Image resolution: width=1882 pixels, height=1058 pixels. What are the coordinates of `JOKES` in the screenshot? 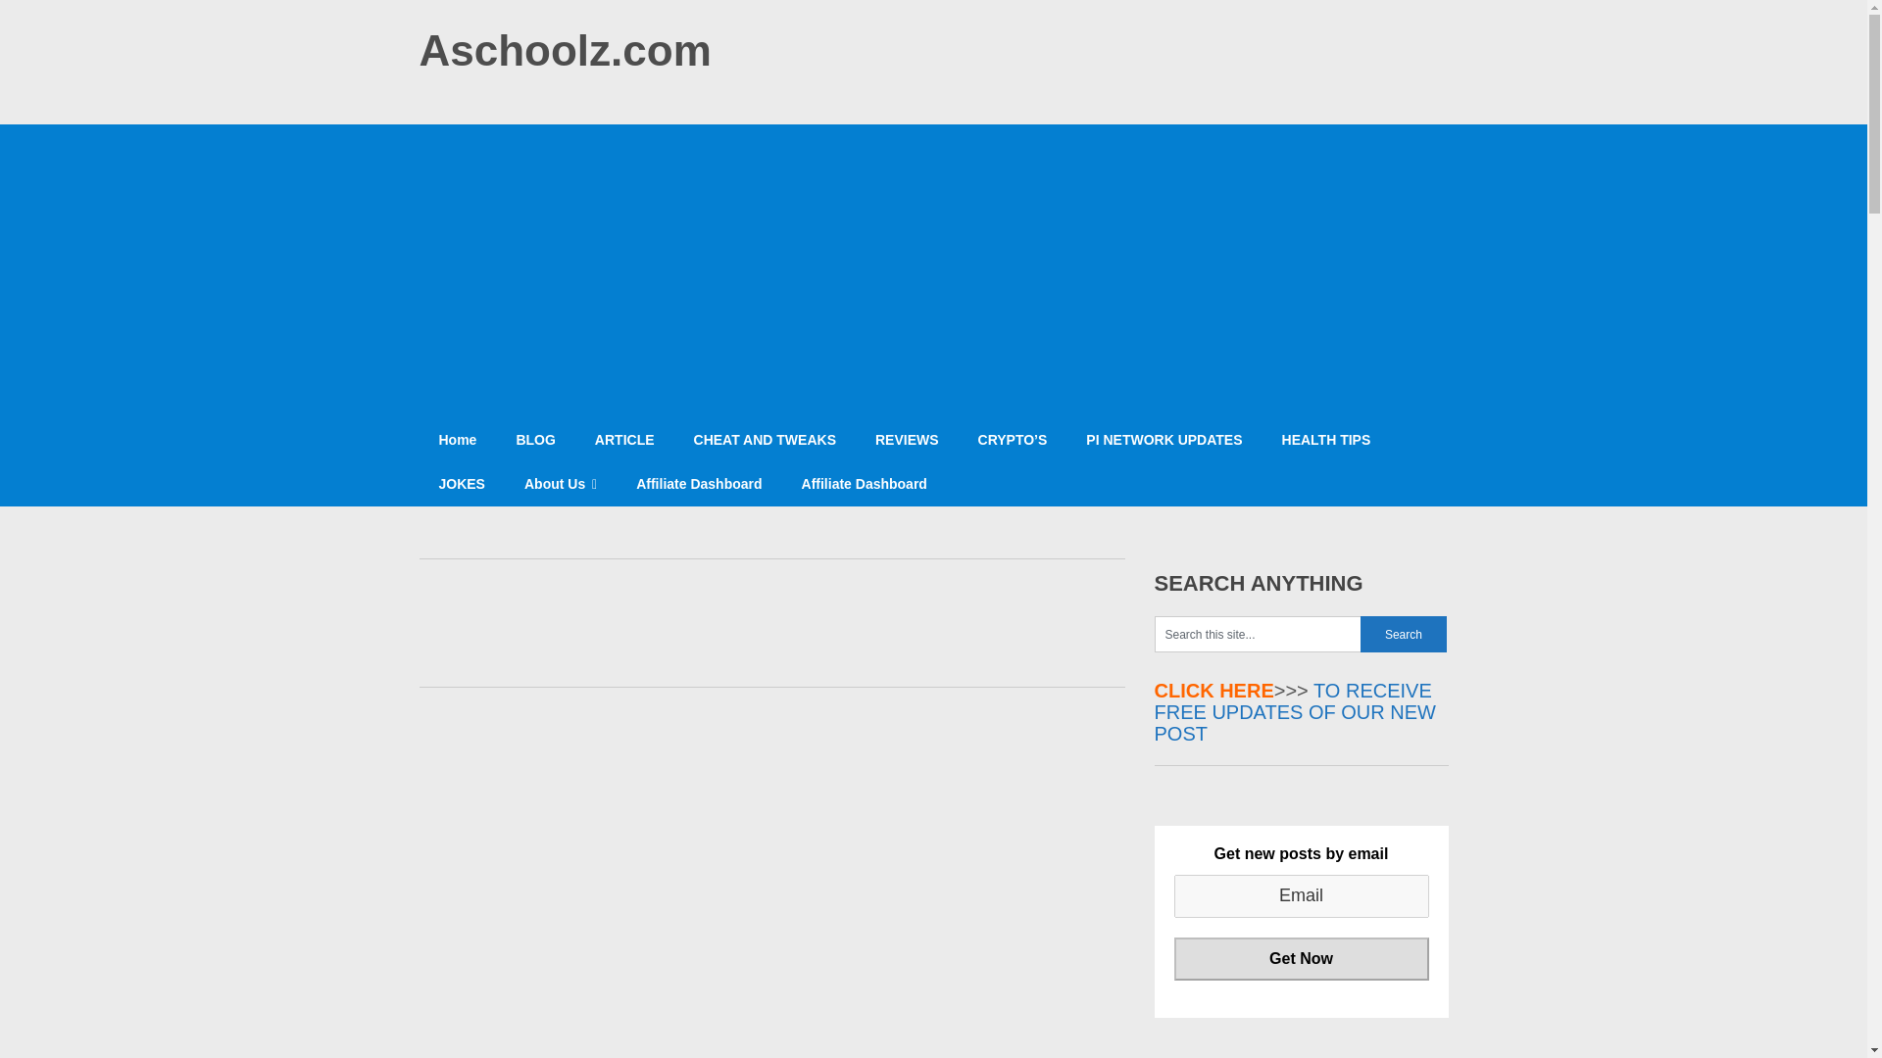 It's located at (462, 484).